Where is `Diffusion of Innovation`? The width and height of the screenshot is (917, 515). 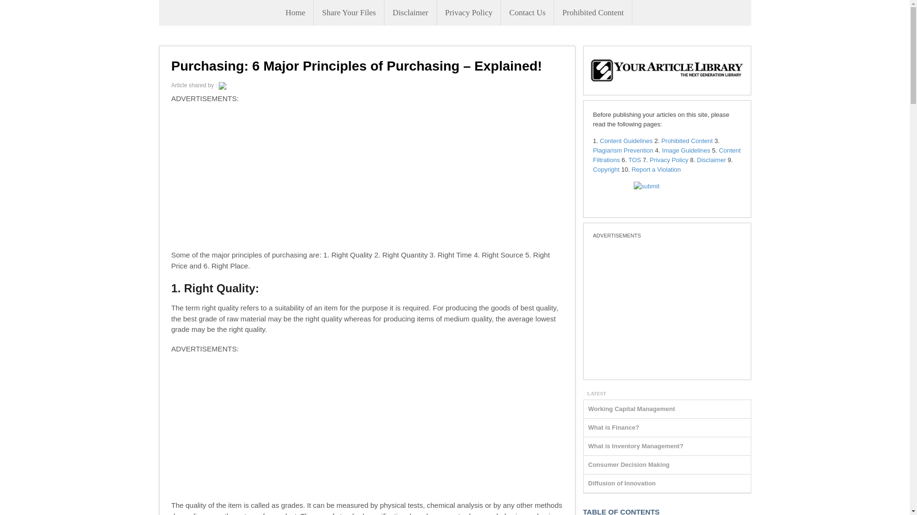
Diffusion of Innovation is located at coordinates (622, 483).